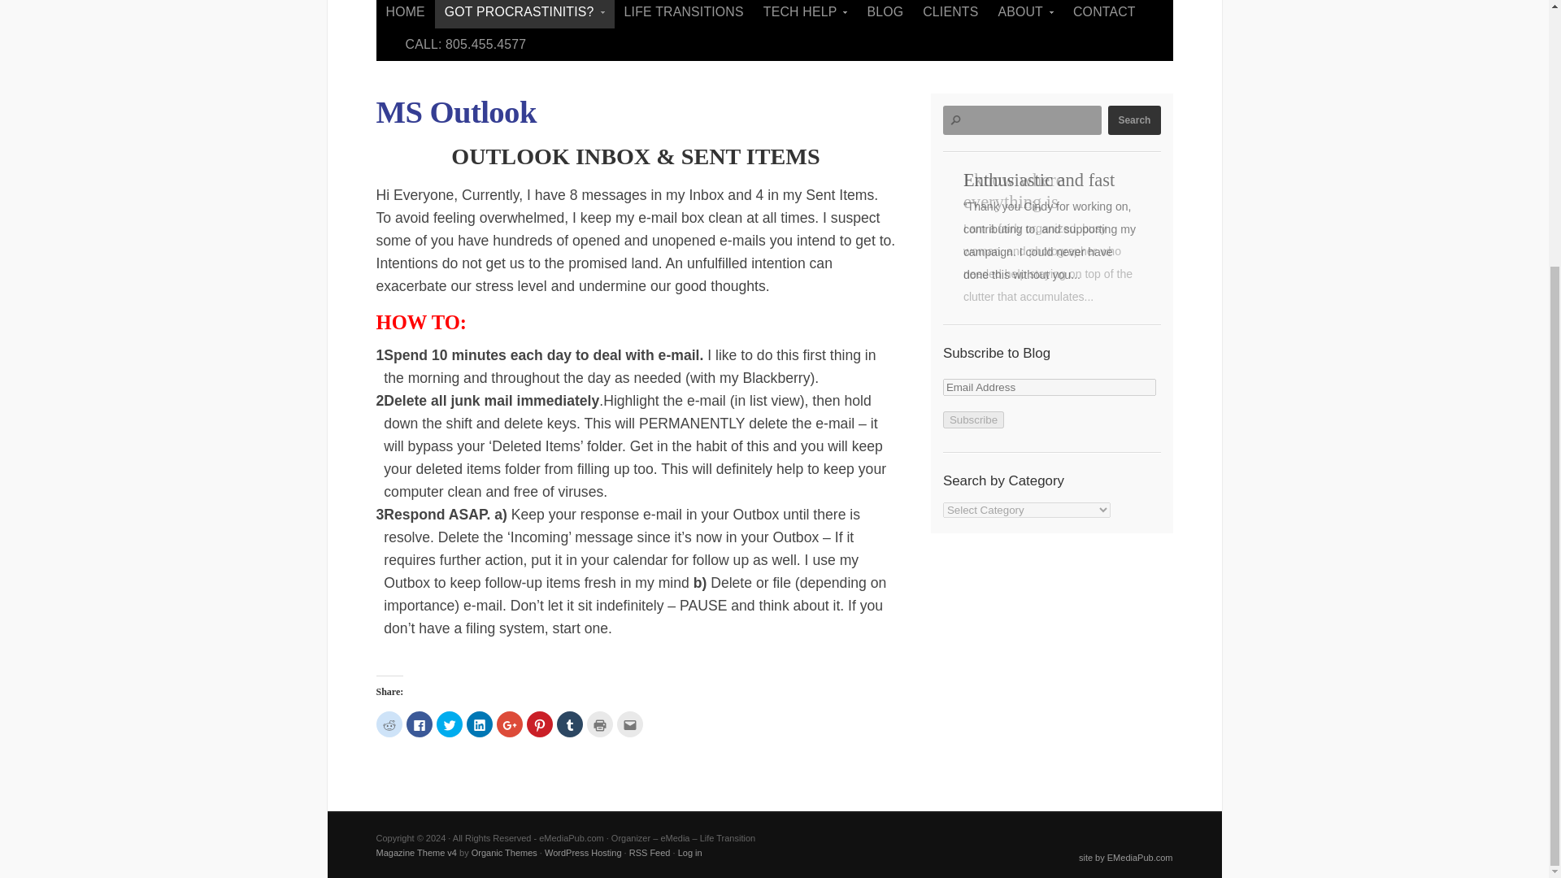  I want to click on LIFE TRANSITIONS, so click(685, 14).